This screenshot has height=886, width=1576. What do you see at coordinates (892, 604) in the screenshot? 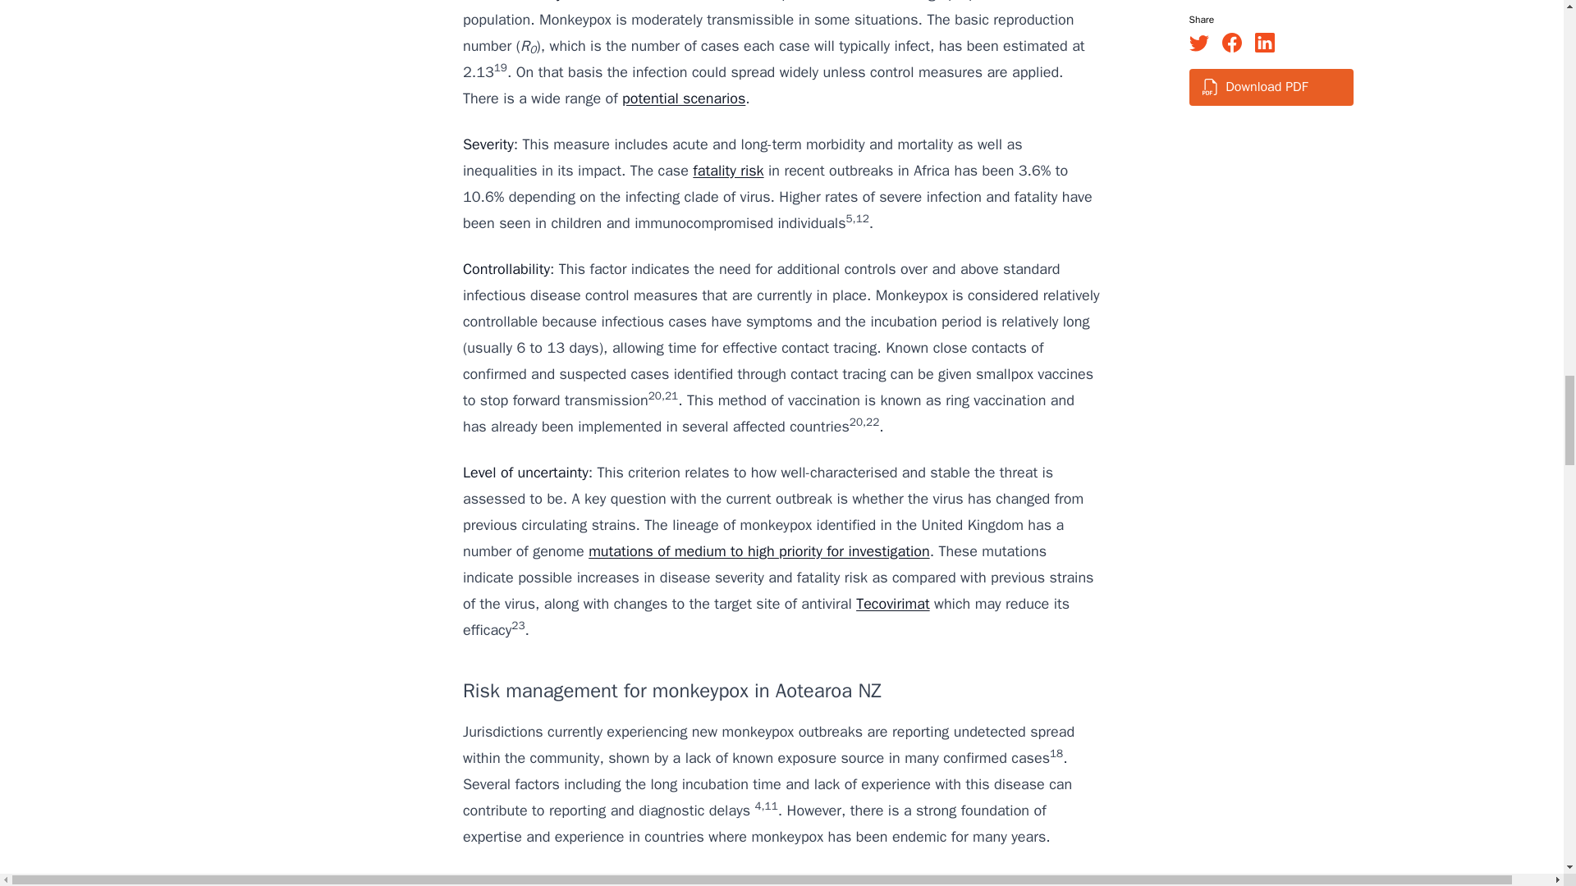
I see `Tecovirimat` at bounding box center [892, 604].